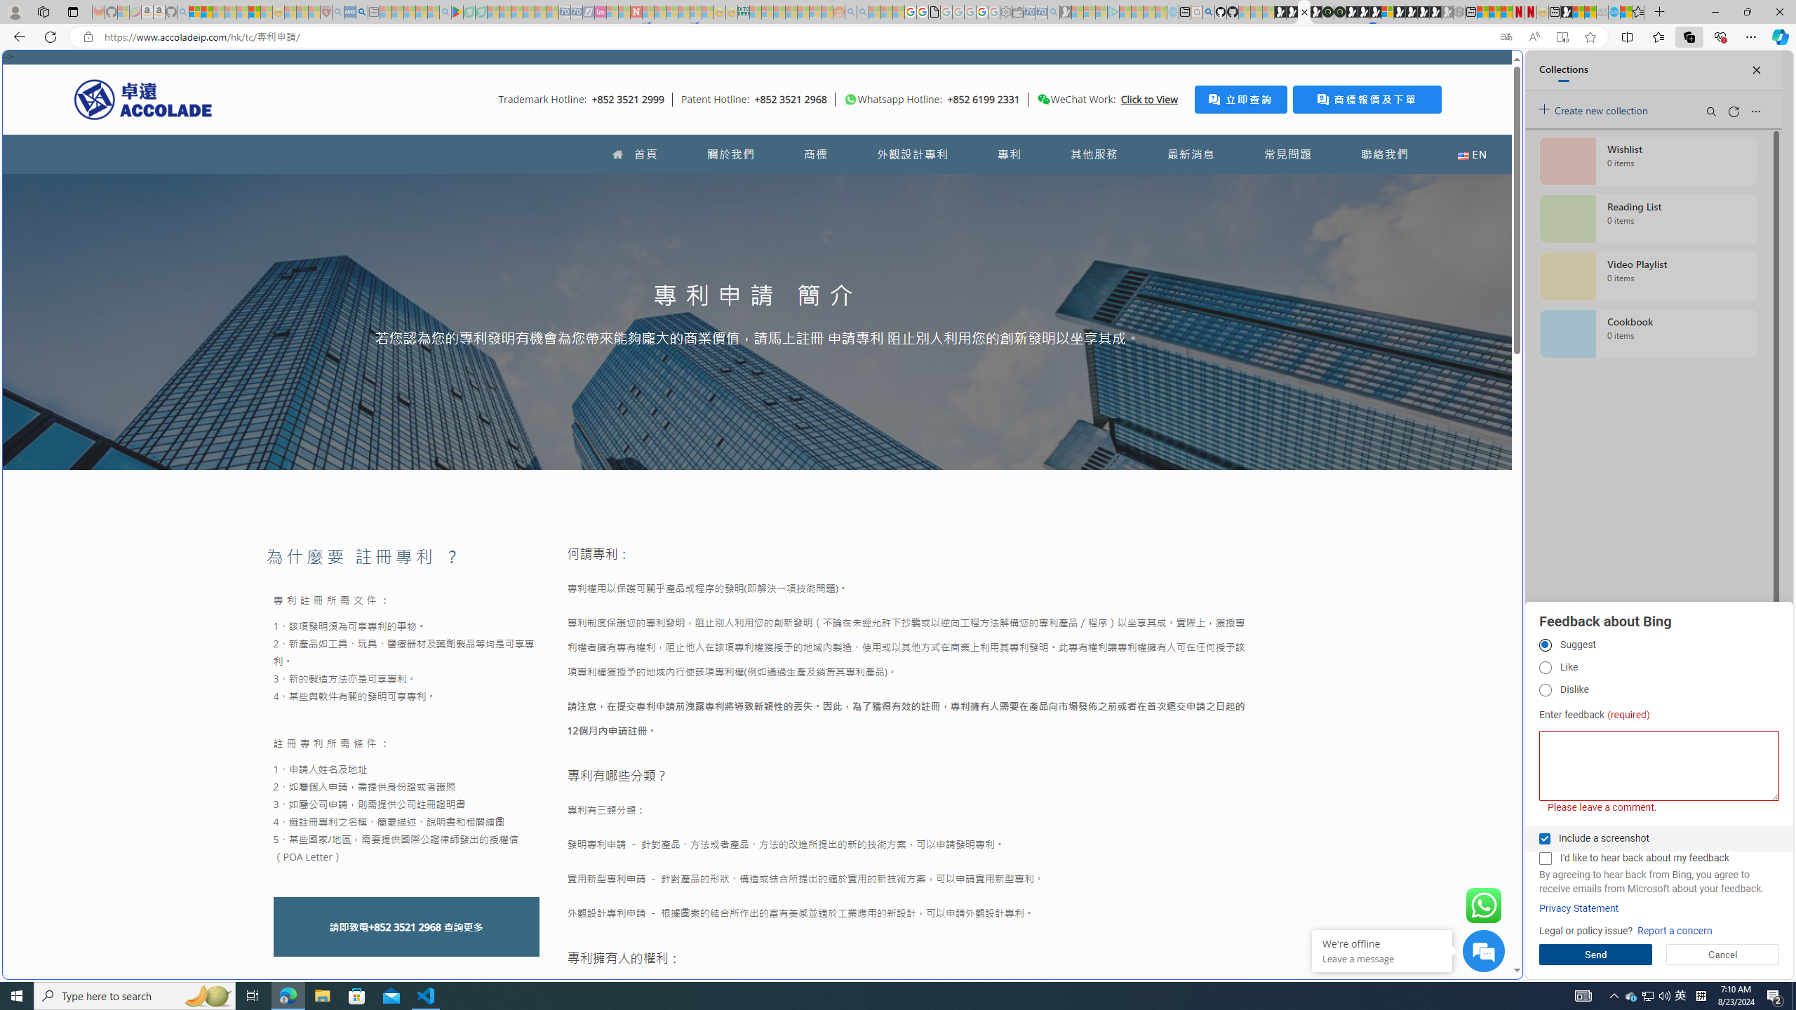 The width and height of the screenshot is (1796, 1010). What do you see at coordinates (1723, 955) in the screenshot?
I see `Cancel` at bounding box center [1723, 955].